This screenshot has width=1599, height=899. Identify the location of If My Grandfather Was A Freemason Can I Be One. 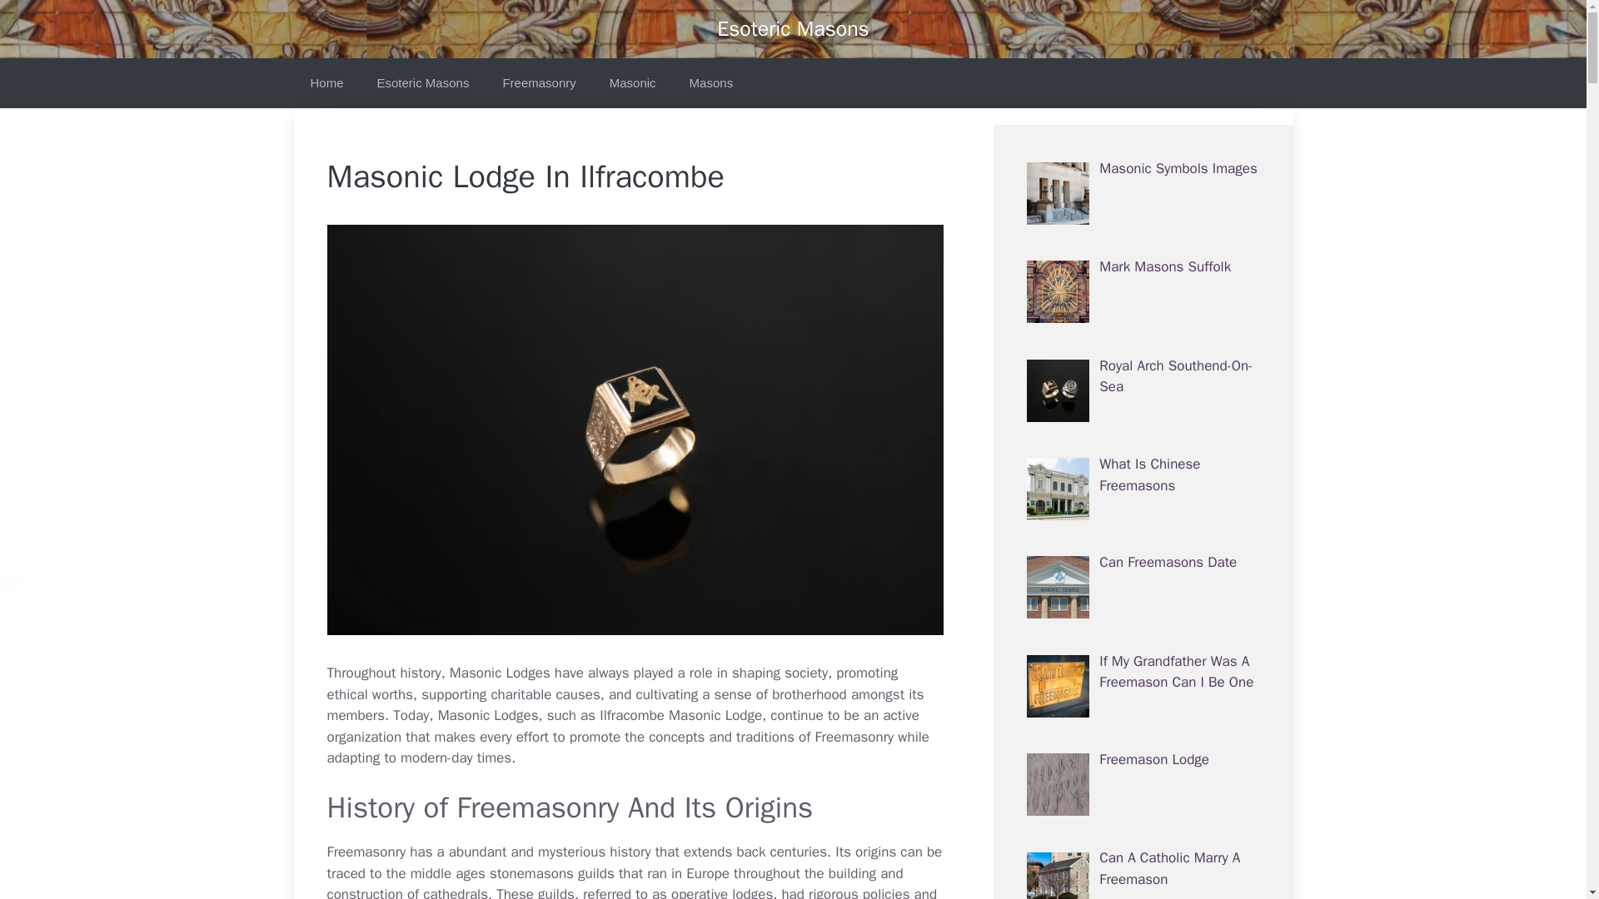
(1176, 672).